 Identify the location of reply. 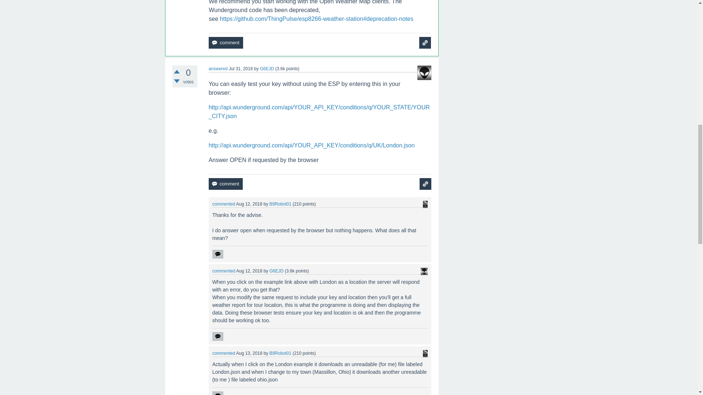
(217, 393).